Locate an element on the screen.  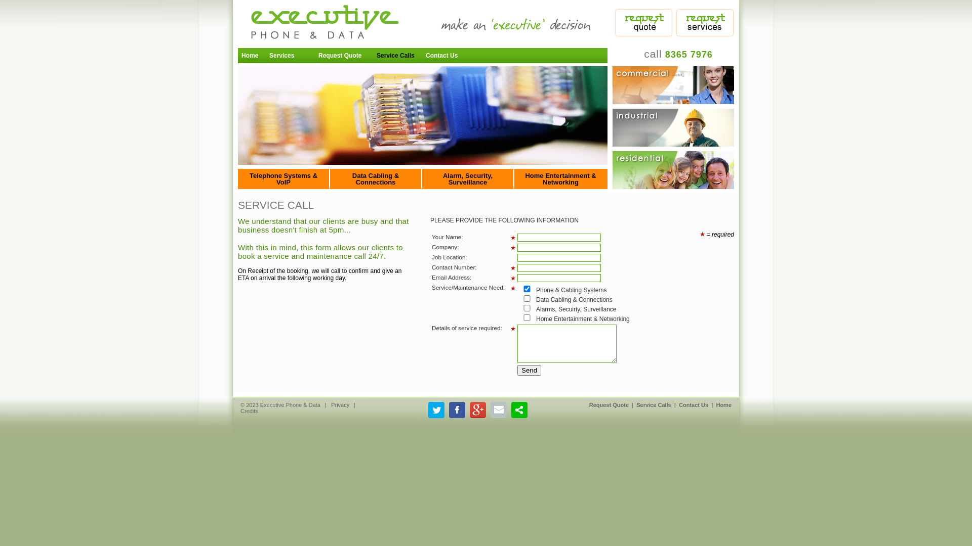
make an executive decision is located at coordinates (524, 23).